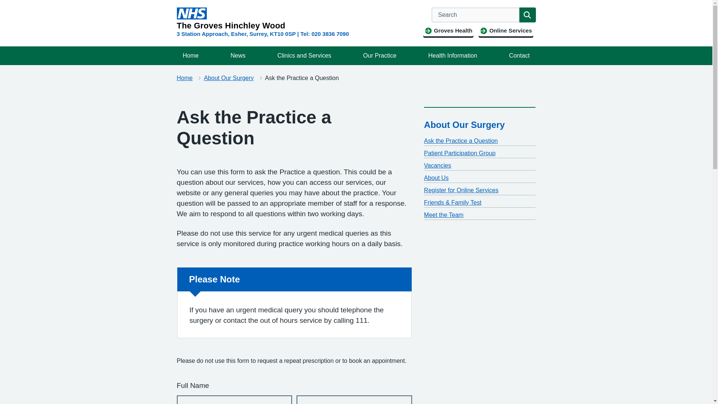 The width and height of the screenshot is (718, 404). I want to click on News, so click(238, 55).